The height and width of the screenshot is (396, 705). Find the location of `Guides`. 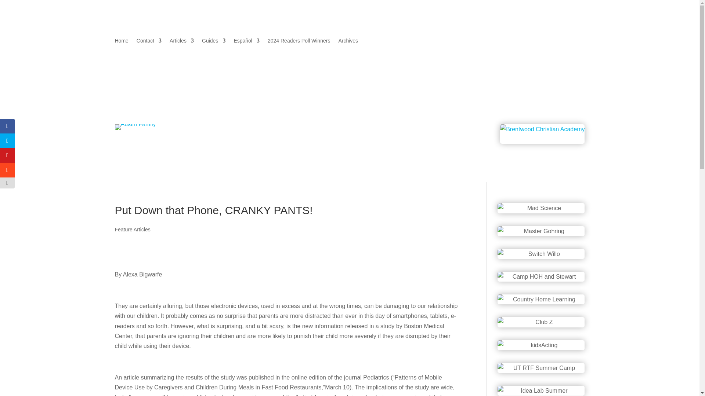

Guides is located at coordinates (214, 42).